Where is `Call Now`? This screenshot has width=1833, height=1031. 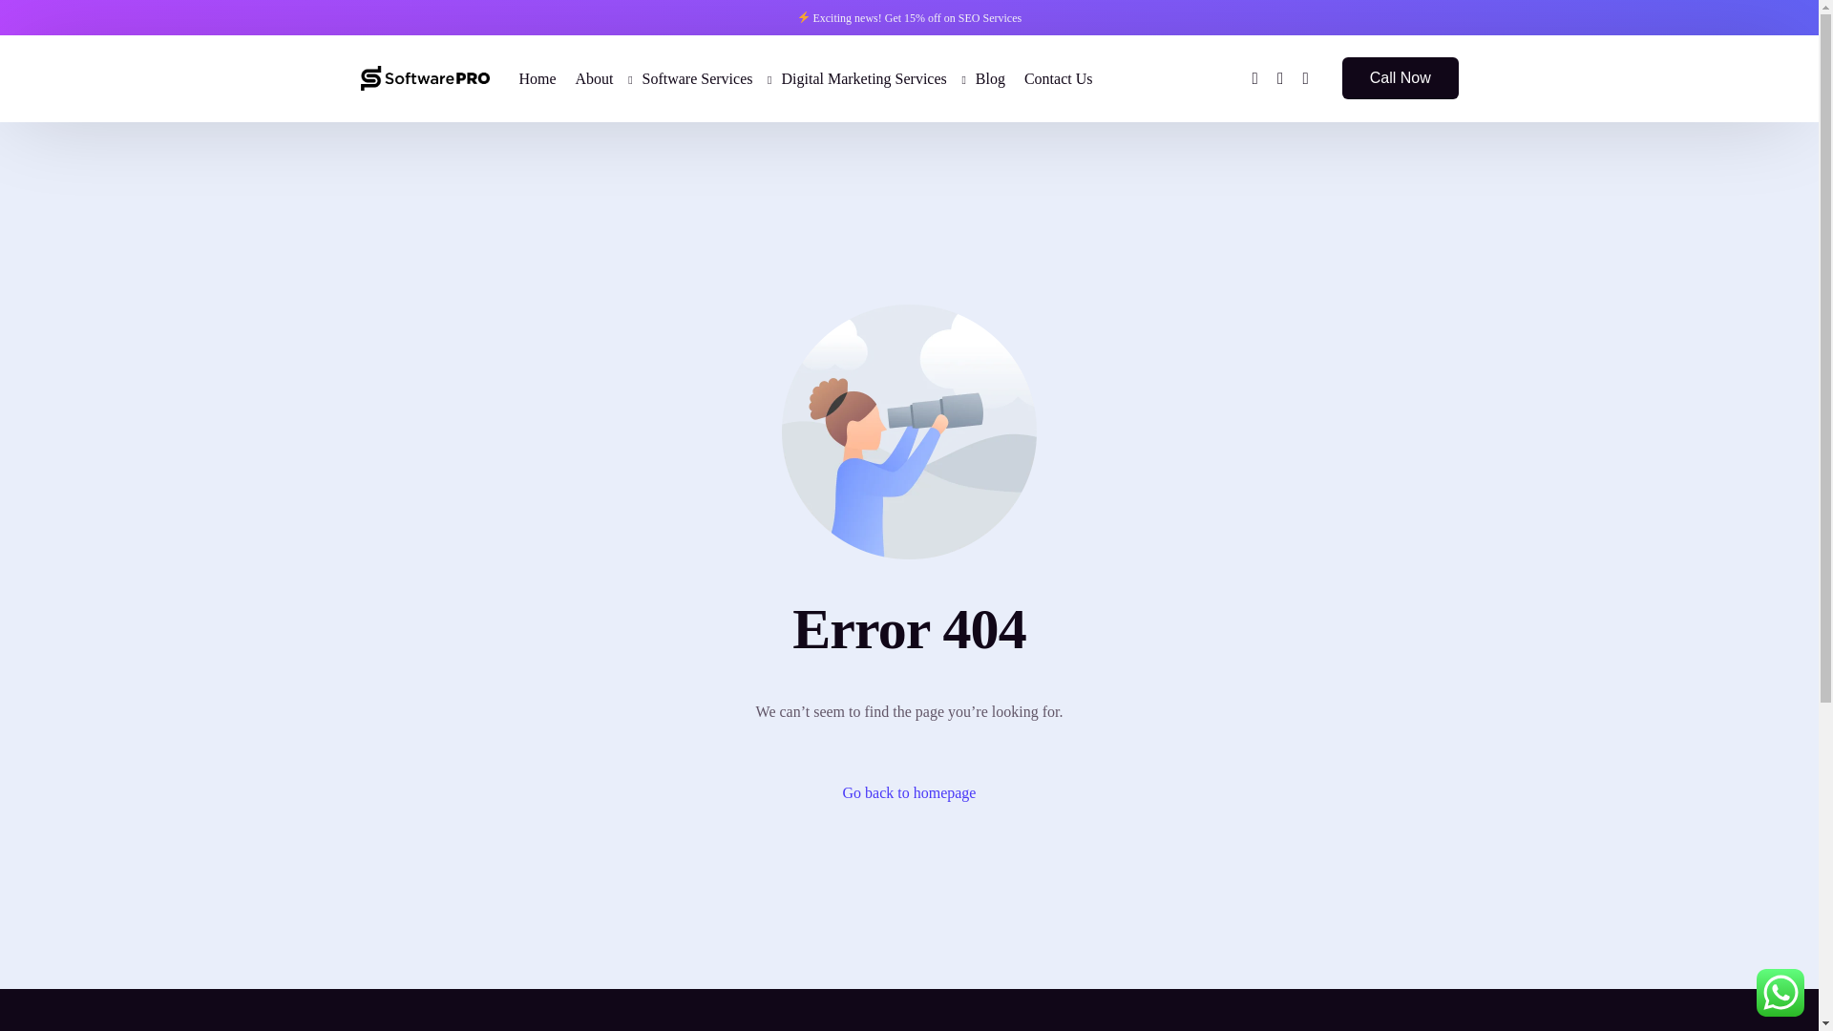 Call Now is located at coordinates (1400, 78).